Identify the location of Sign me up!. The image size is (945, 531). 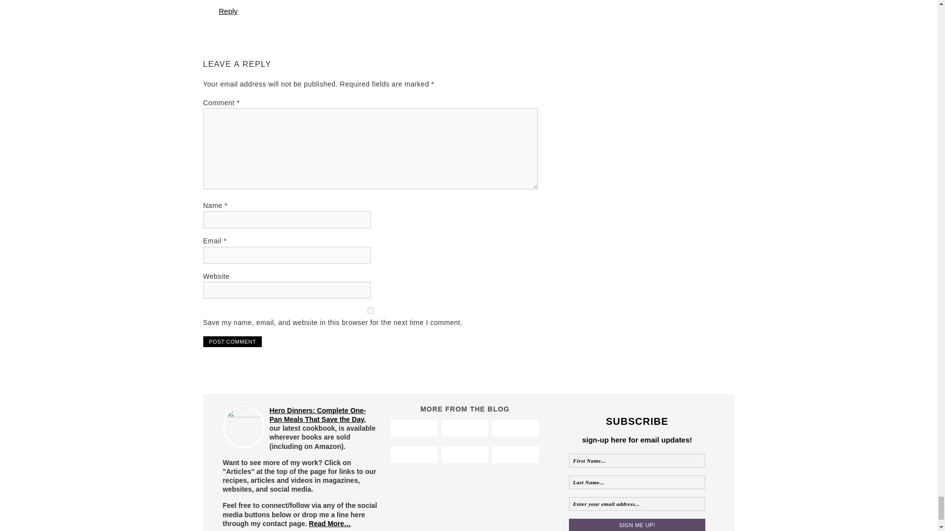
(637, 525).